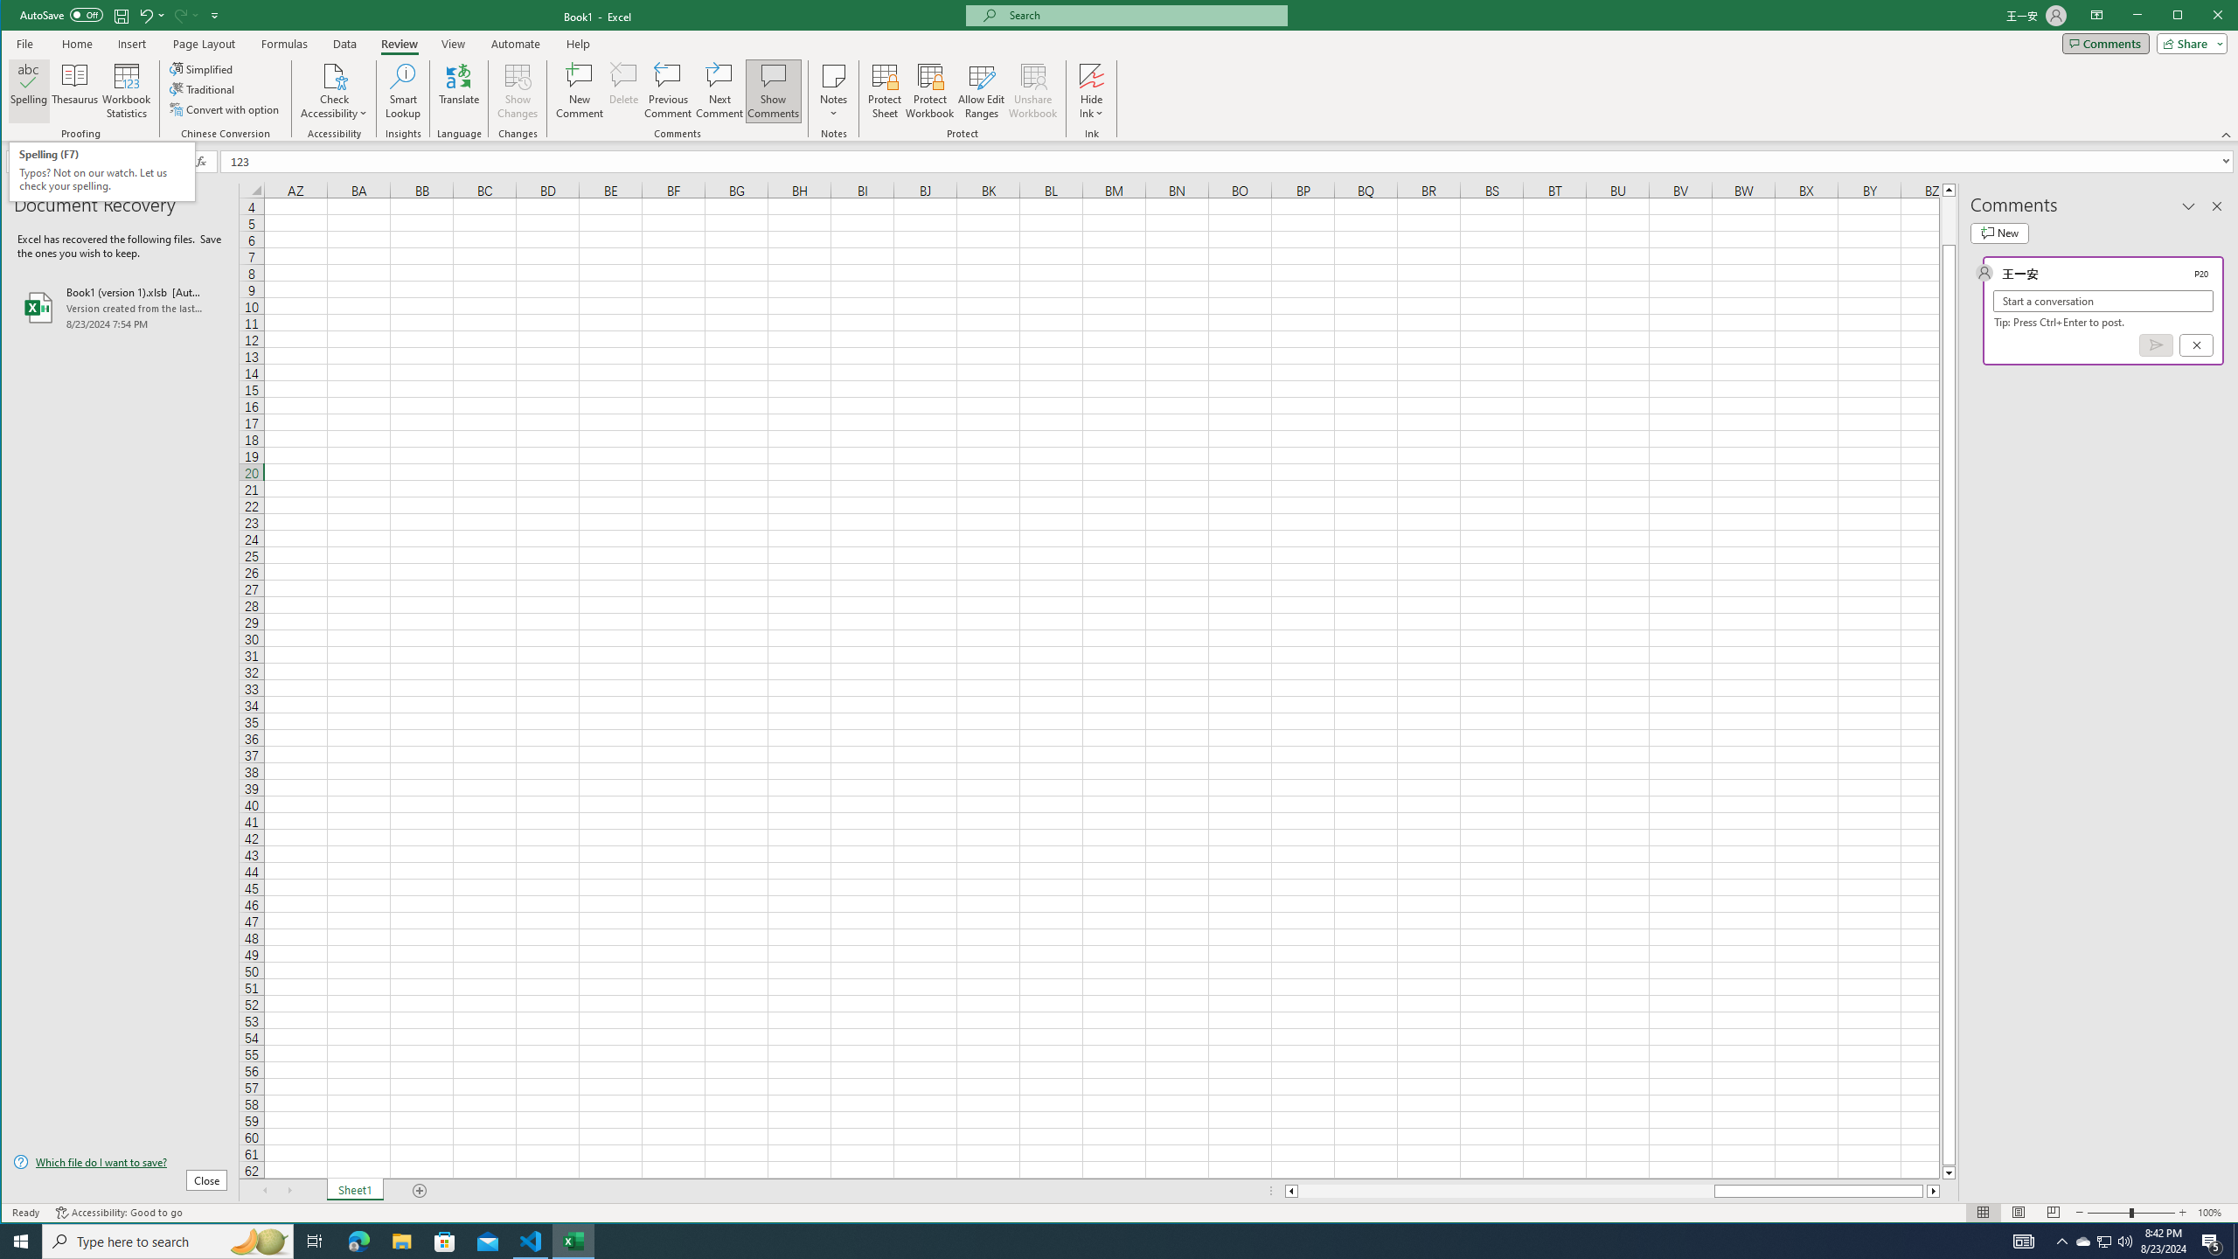 This screenshot has height=1259, width=2238. What do you see at coordinates (1032, 91) in the screenshot?
I see `Unshare Workbook` at bounding box center [1032, 91].